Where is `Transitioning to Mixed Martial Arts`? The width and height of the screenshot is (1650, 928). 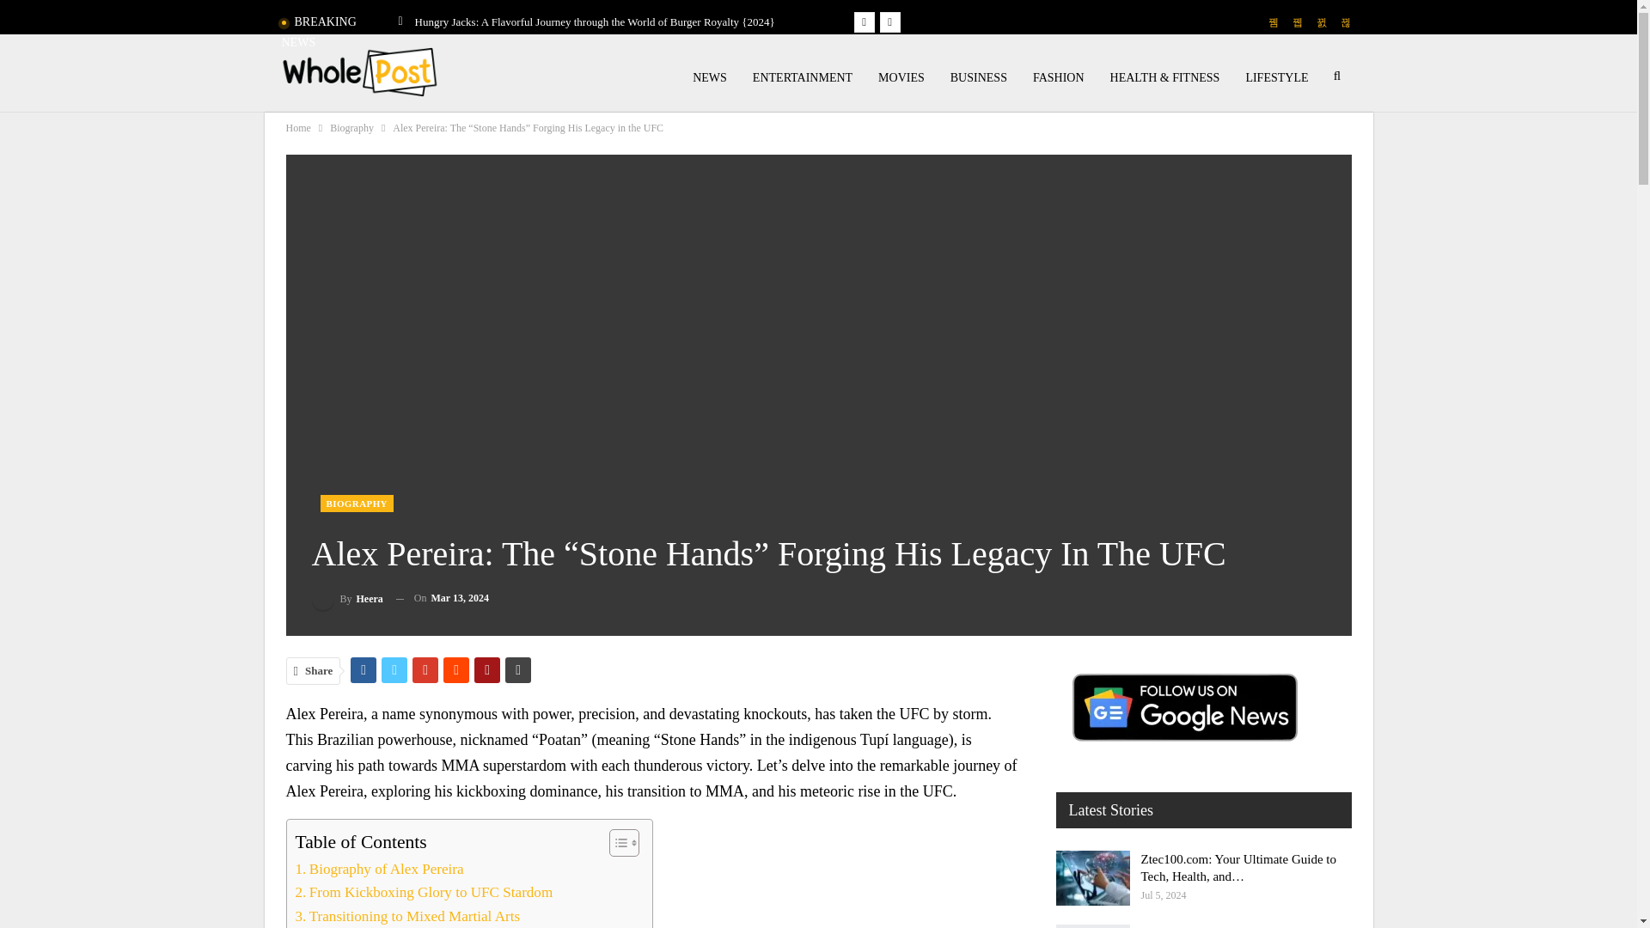
Transitioning to Mixed Martial Arts is located at coordinates (407, 916).